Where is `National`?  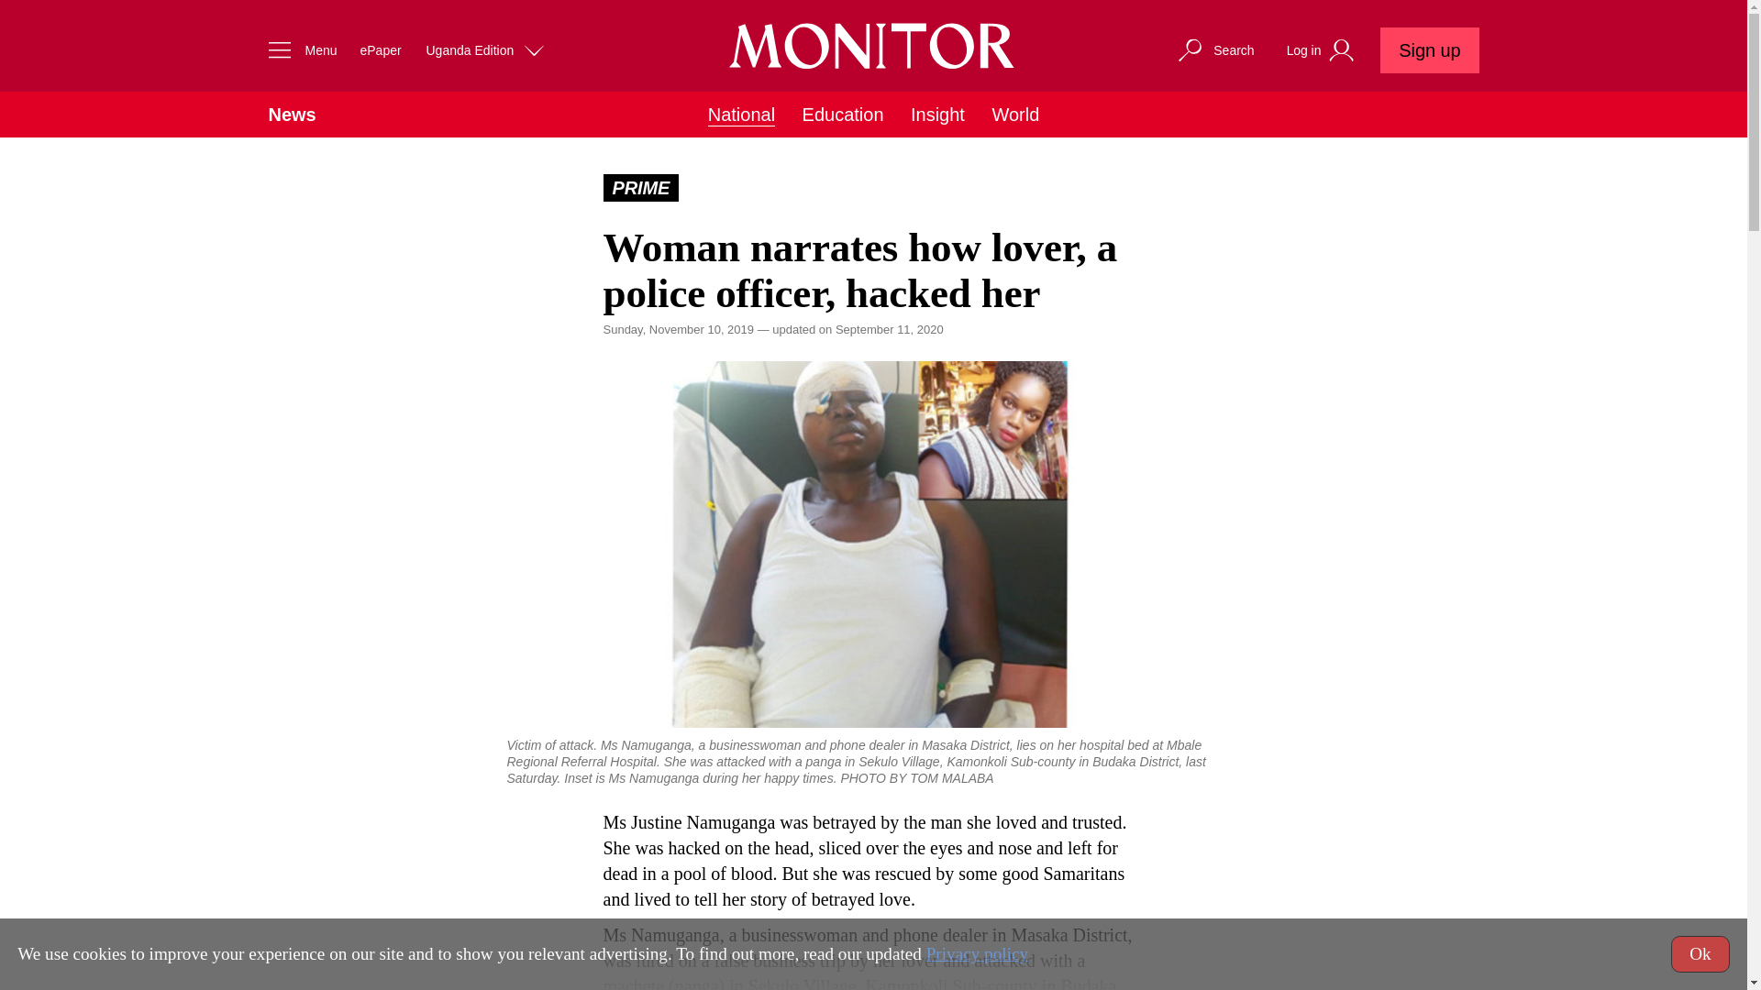 National is located at coordinates (741, 115).